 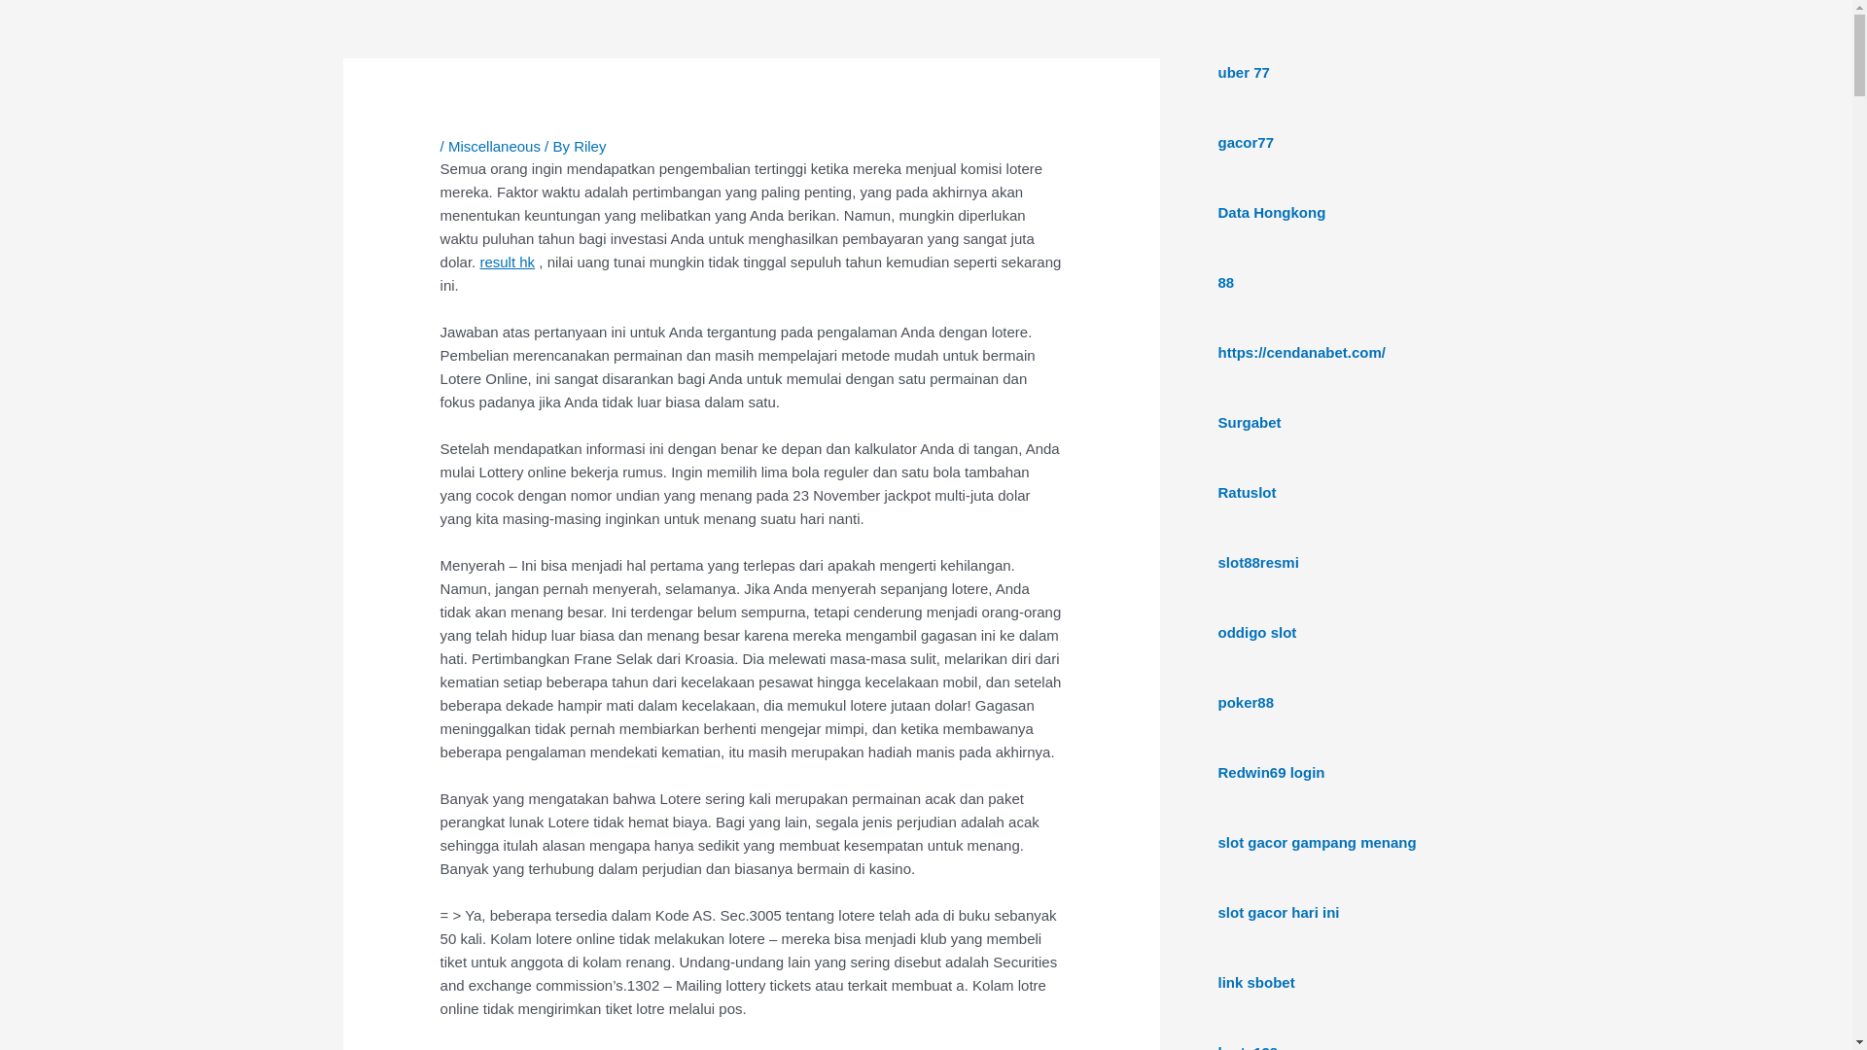 I want to click on Data Hongkong, so click(x=1272, y=212).